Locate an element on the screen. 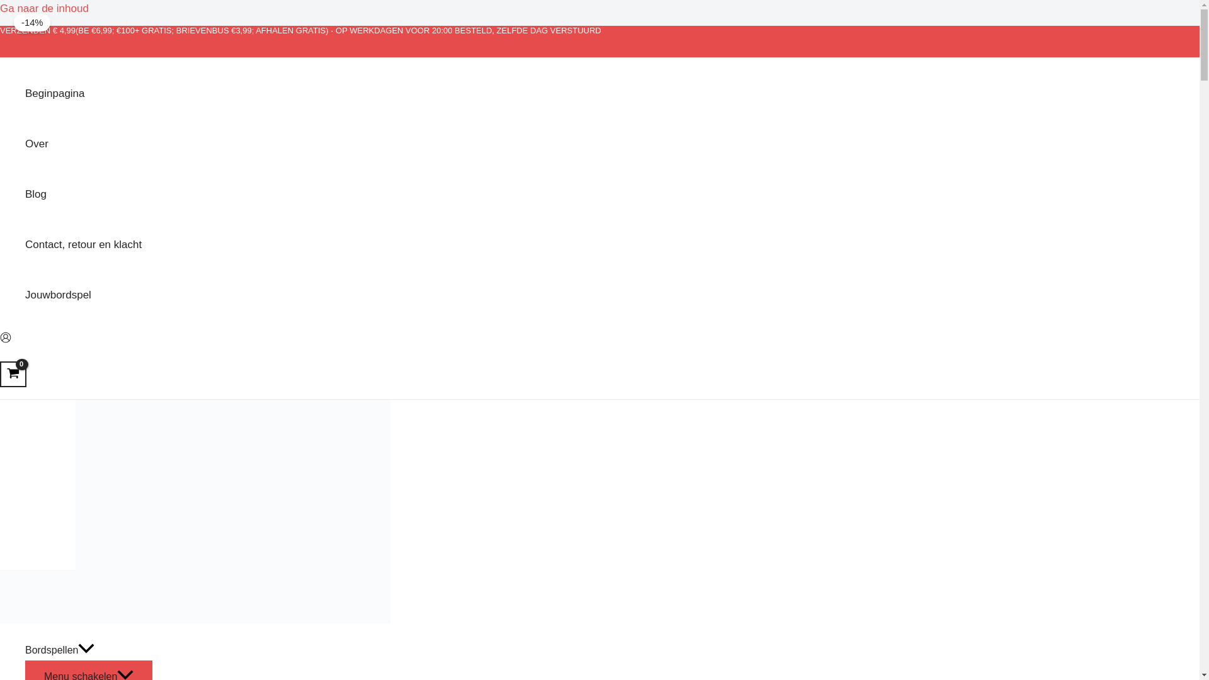 Image resolution: width=1209 pixels, height=680 pixels. Ga naar de inhoud is located at coordinates (44, 8).